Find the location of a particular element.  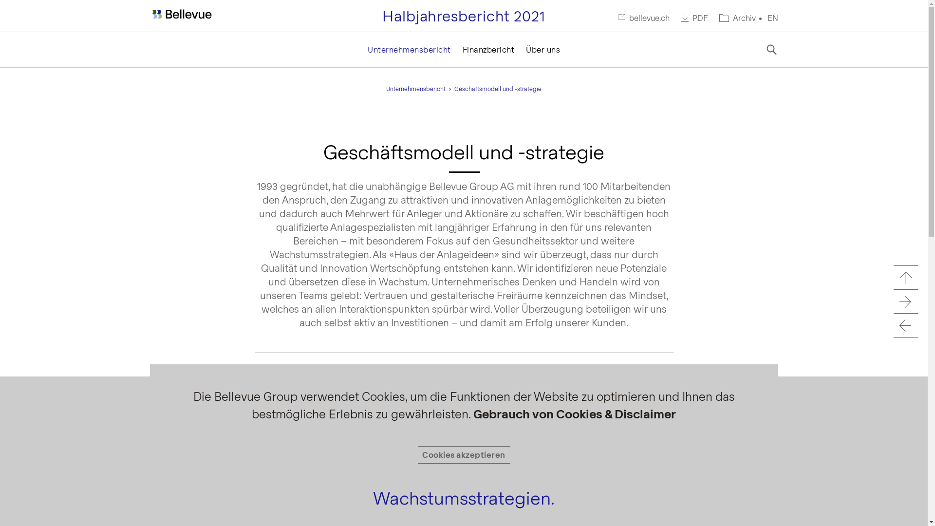

Gebrauch von Cookies & Disclaimer is located at coordinates (574, 414).